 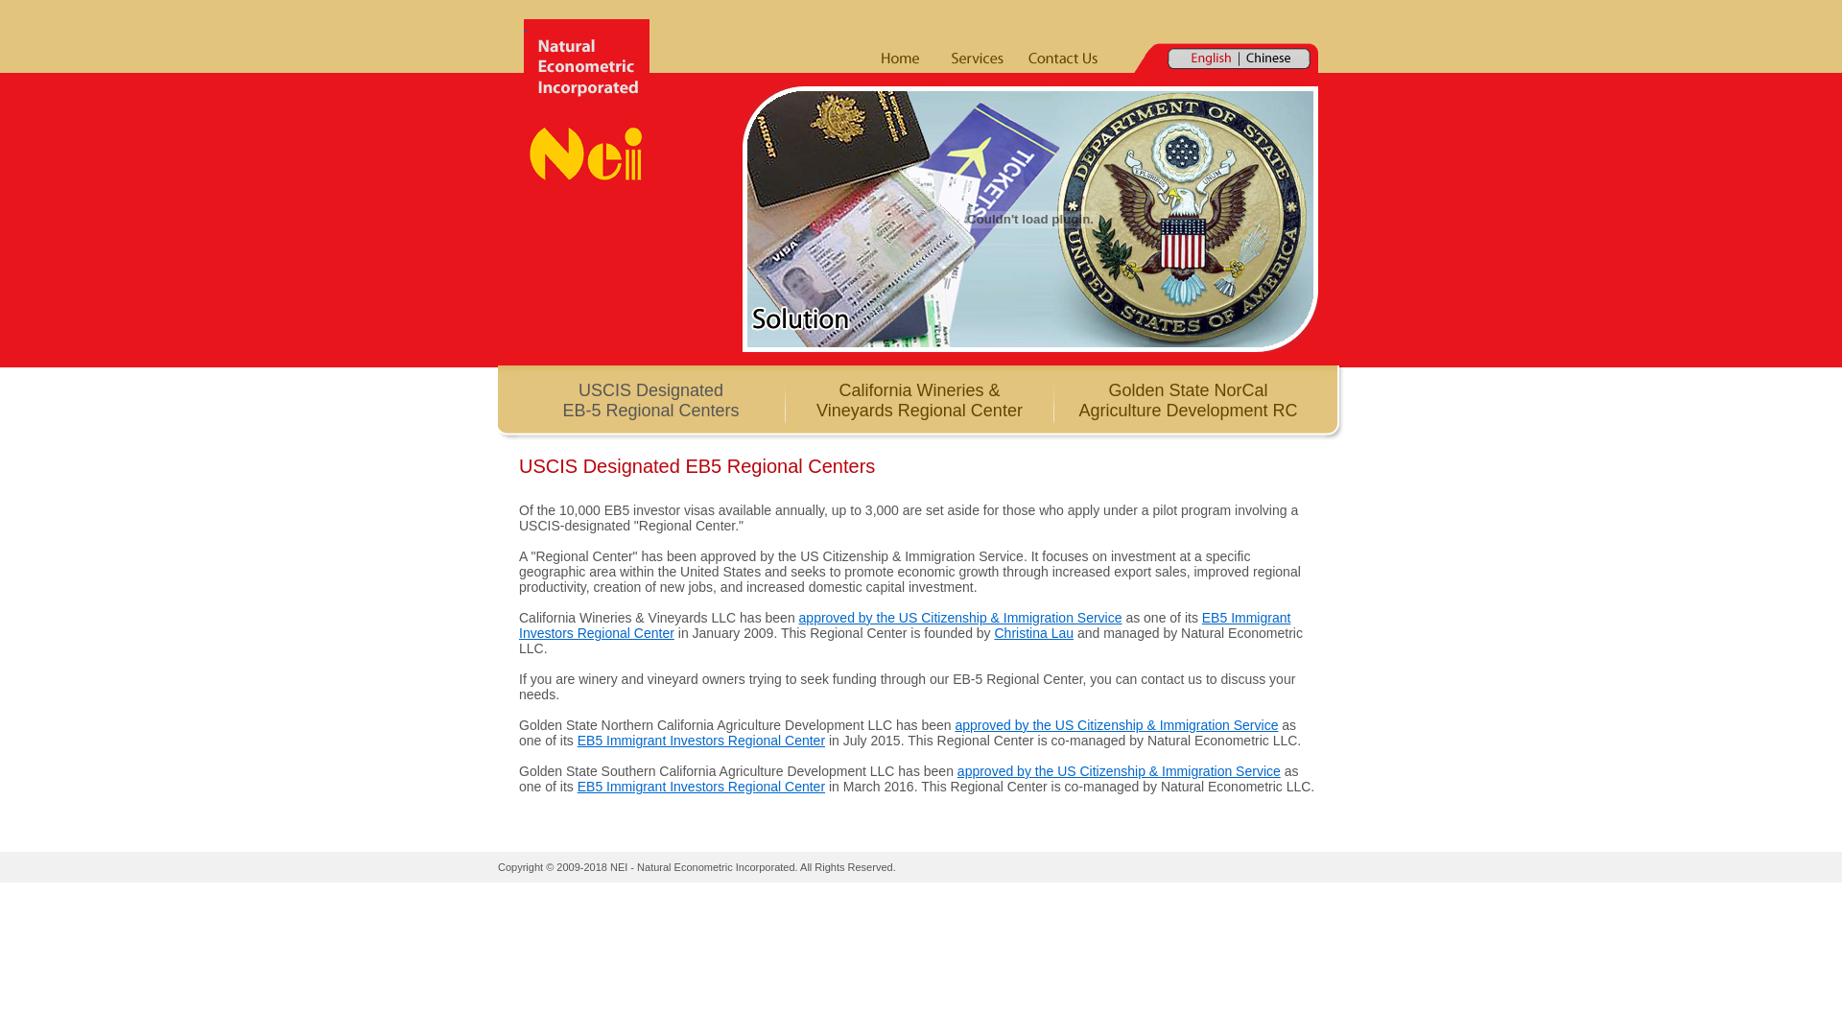 What do you see at coordinates (978, 58) in the screenshot?
I see `Service` at bounding box center [978, 58].